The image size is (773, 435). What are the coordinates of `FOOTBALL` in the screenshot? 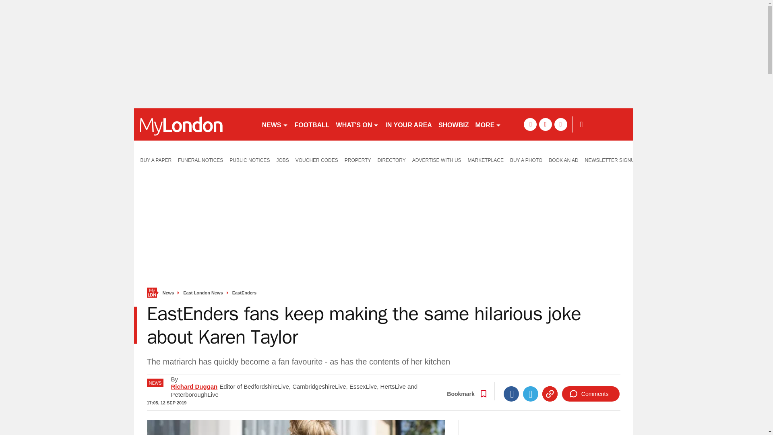 It's located at (312, 124).